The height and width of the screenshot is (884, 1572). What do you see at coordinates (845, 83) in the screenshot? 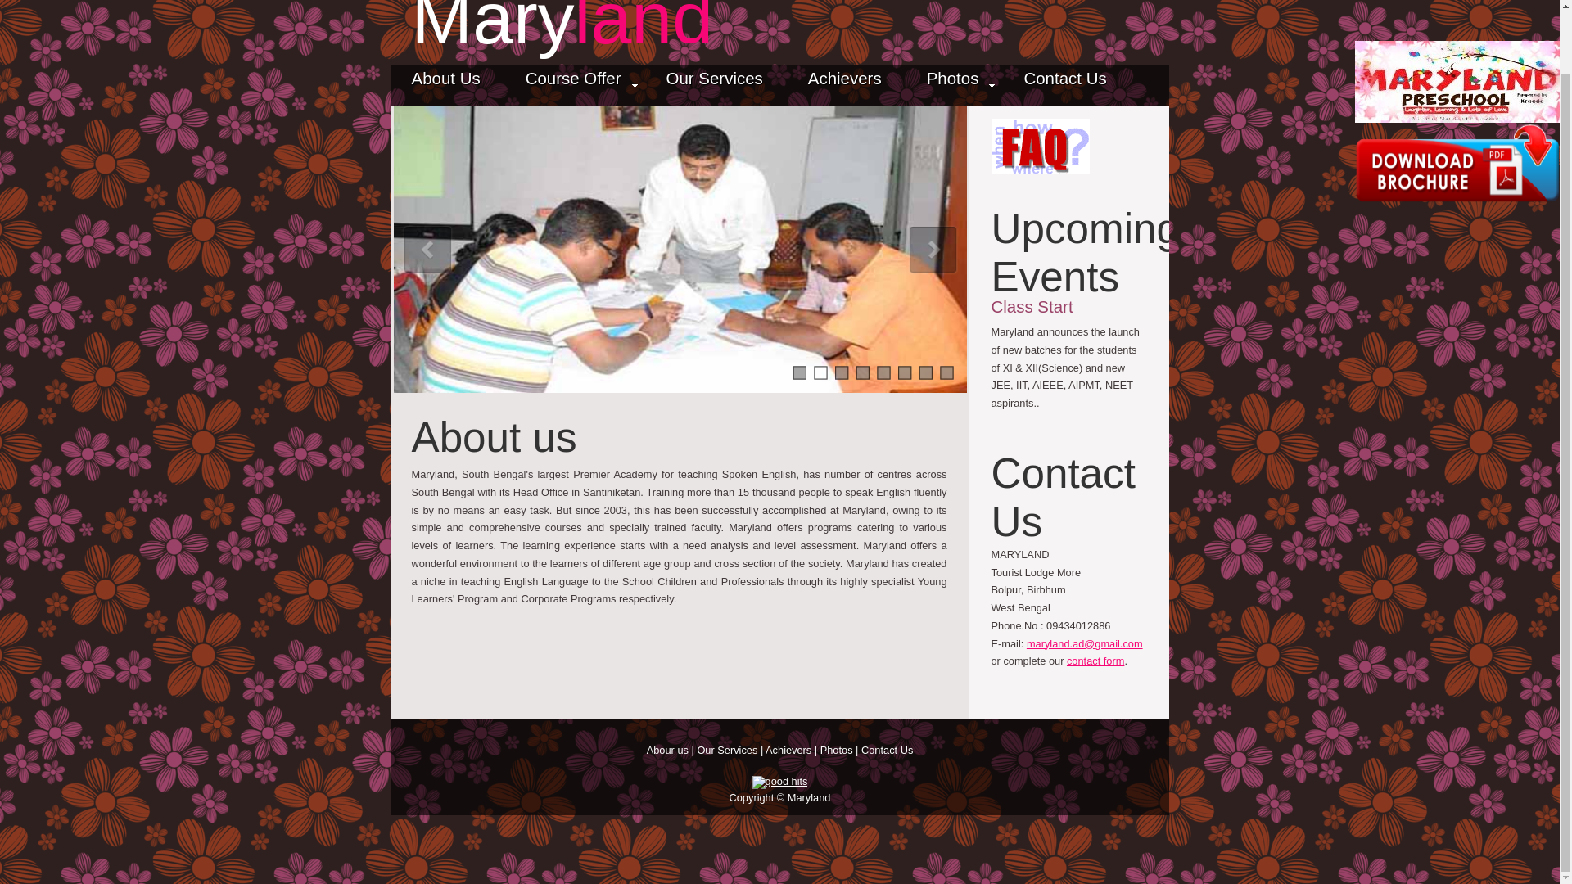
I see `Achievers` at bounding box center [845, 83].